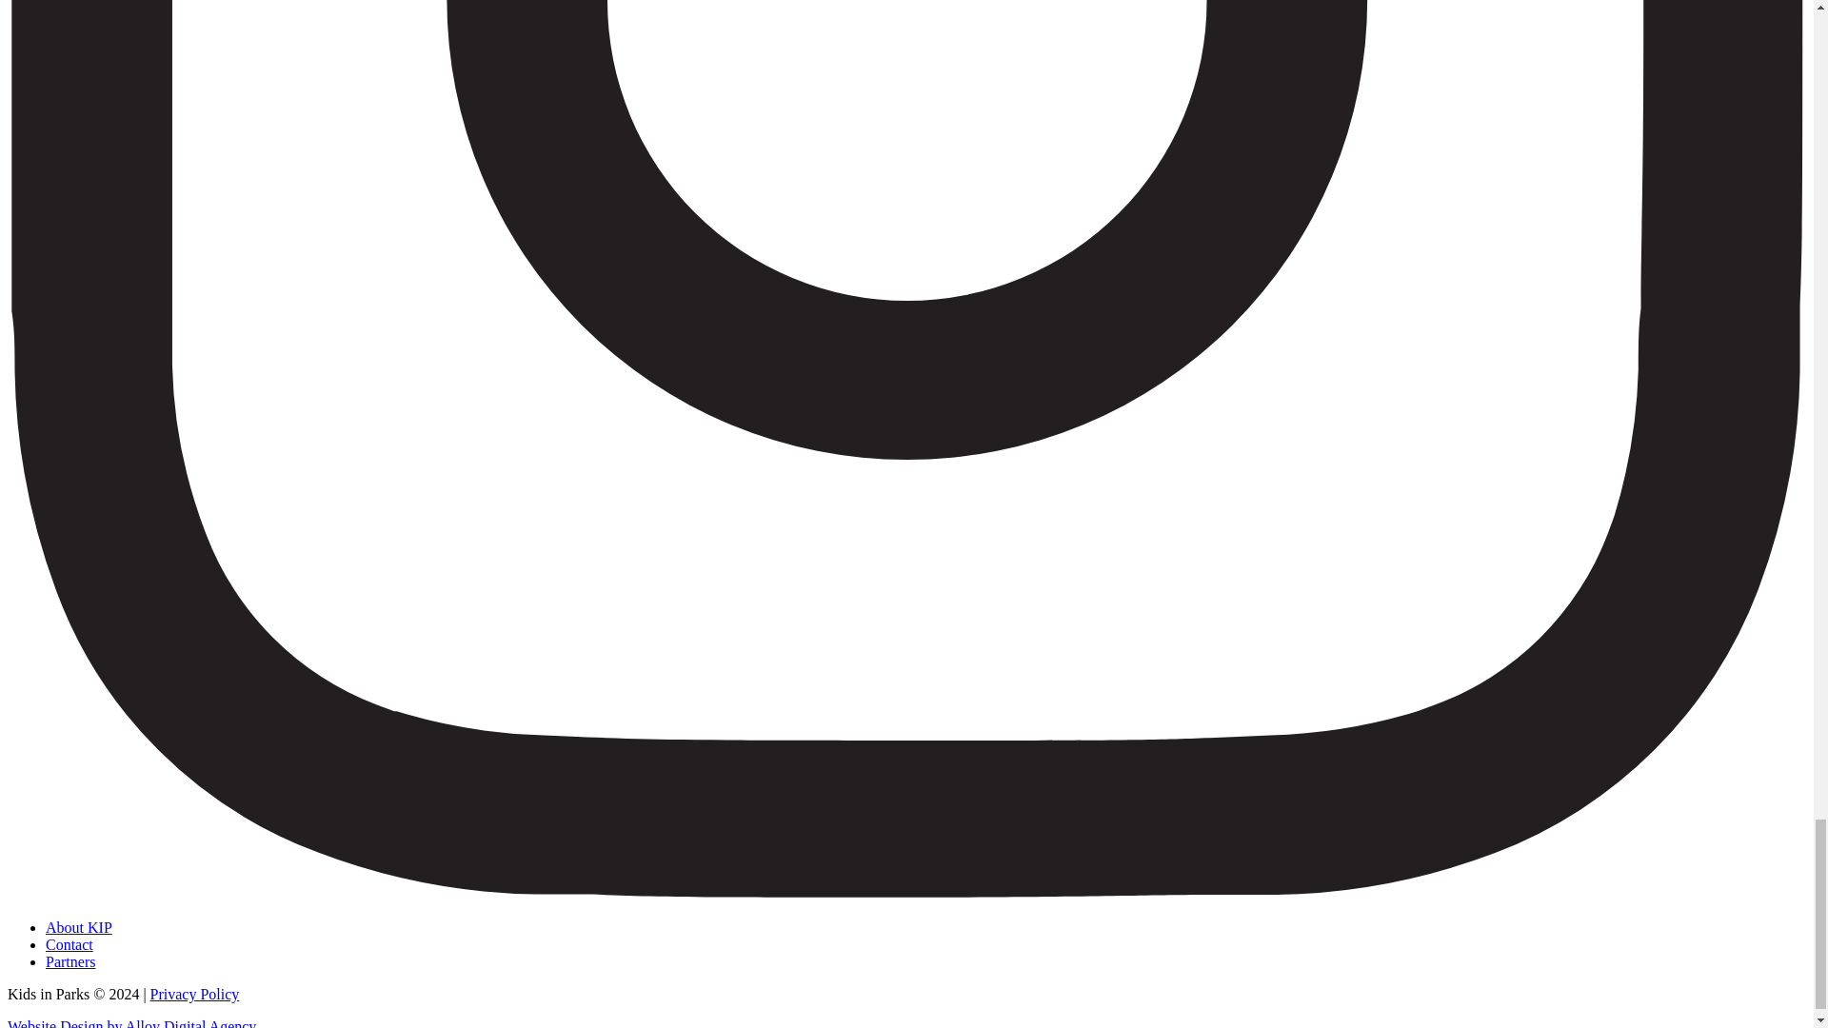 The image size is (1828, 1028). I want to click on About KIP, so click(78, 927).